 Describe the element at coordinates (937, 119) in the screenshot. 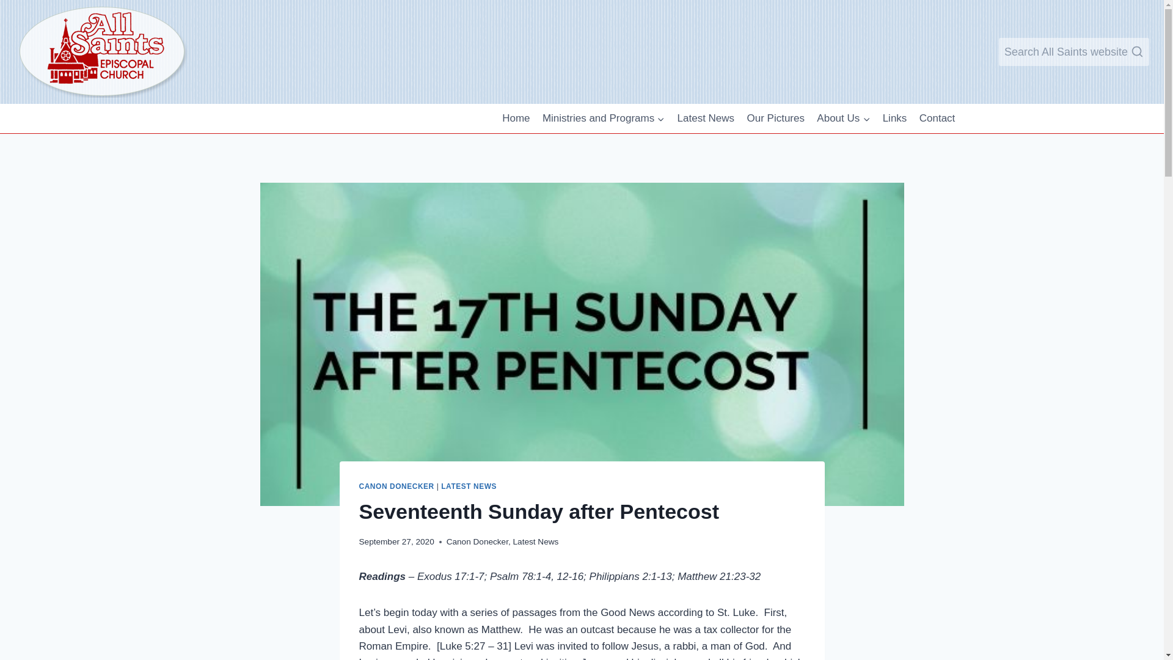

I see `Contact` at that location.